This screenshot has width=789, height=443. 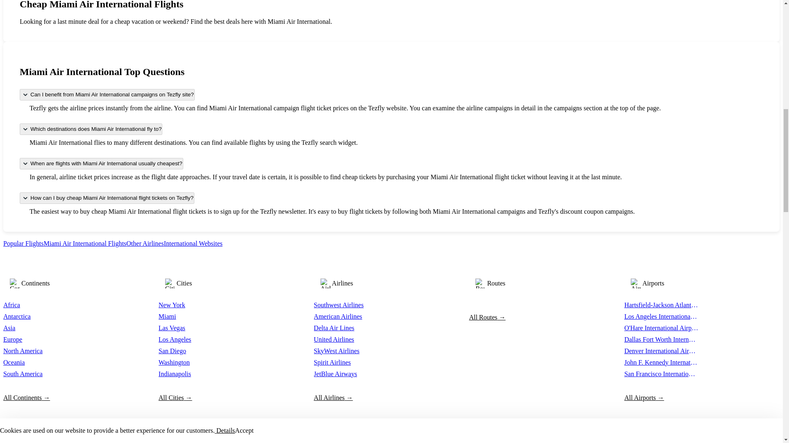 I want to click on Which destinations does Miami Air International fly to?, so click(x=91, y=129).